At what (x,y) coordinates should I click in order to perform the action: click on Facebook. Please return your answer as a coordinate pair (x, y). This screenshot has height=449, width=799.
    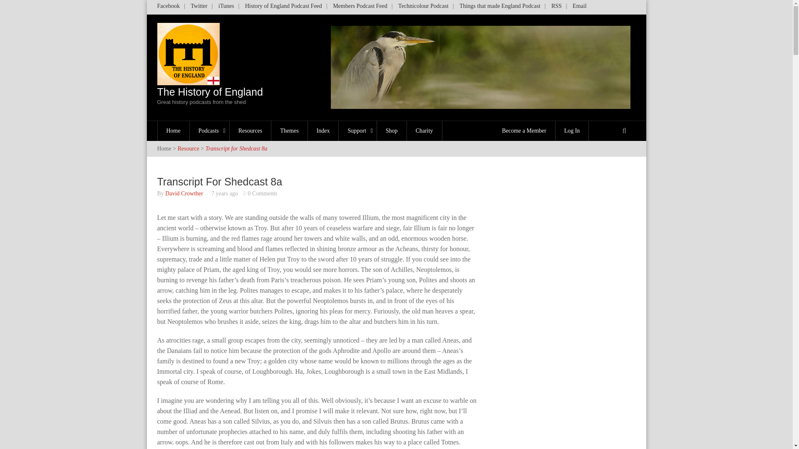
    Looking at the image, I should click on (171, 7).